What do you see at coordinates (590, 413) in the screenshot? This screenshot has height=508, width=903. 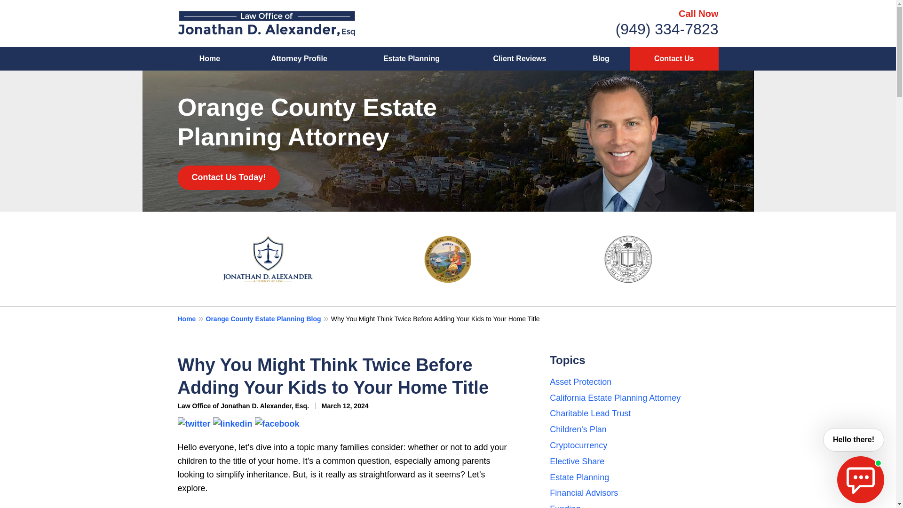 I see `Charitable Lead Trust` at bounding box center [590, 413].